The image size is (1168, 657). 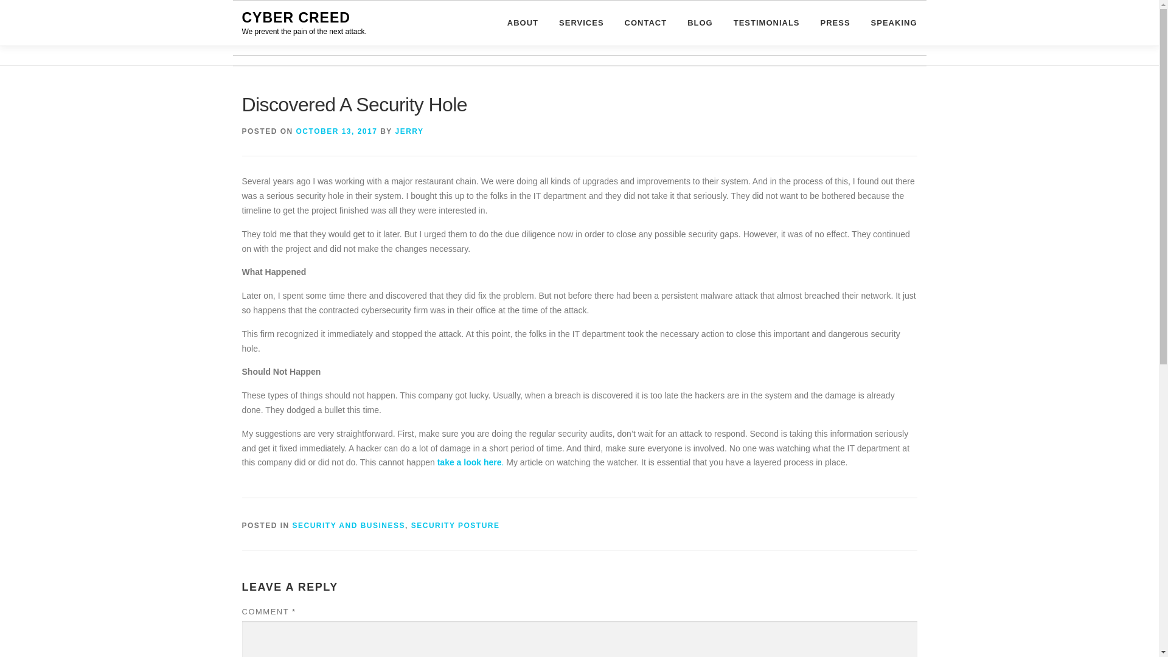 What do you see at coordinates (337, 131) in the screenshot?
I see `OCTOBER 13, 2017` at bounding box center [337, 131].